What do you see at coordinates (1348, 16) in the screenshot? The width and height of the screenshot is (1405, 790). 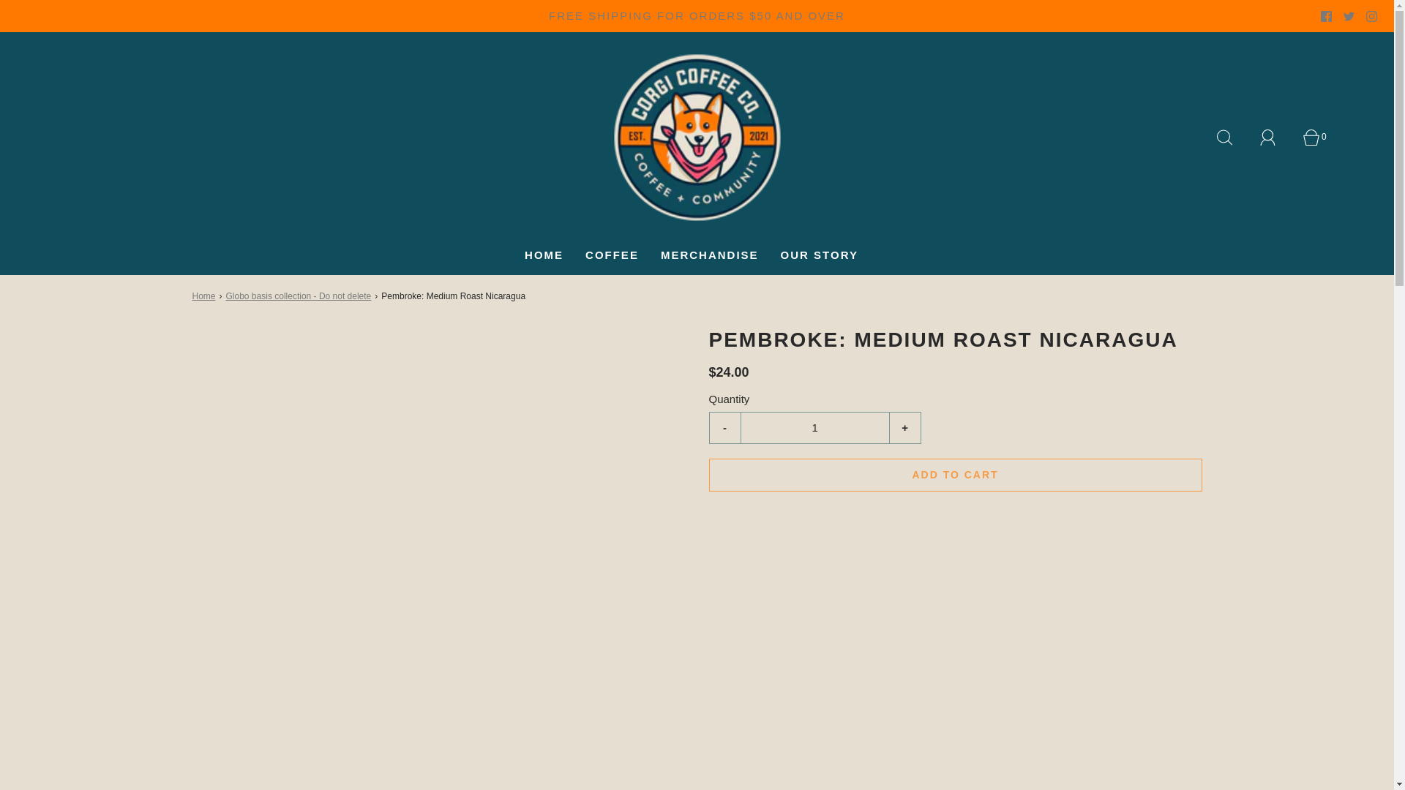 I see `TWITTER ICON` at bounding box center [1348, 16].